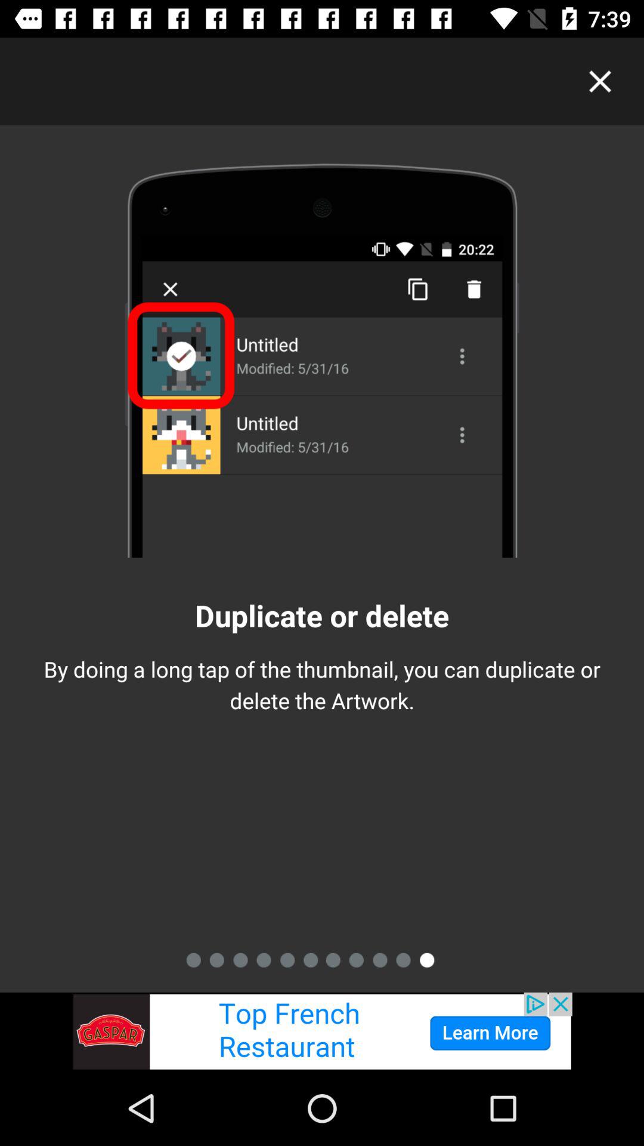 The image size is (644, 1146). Describe the element at coordinates (322, 1031) in the screenshot. I see `go to advertisement` at that location.